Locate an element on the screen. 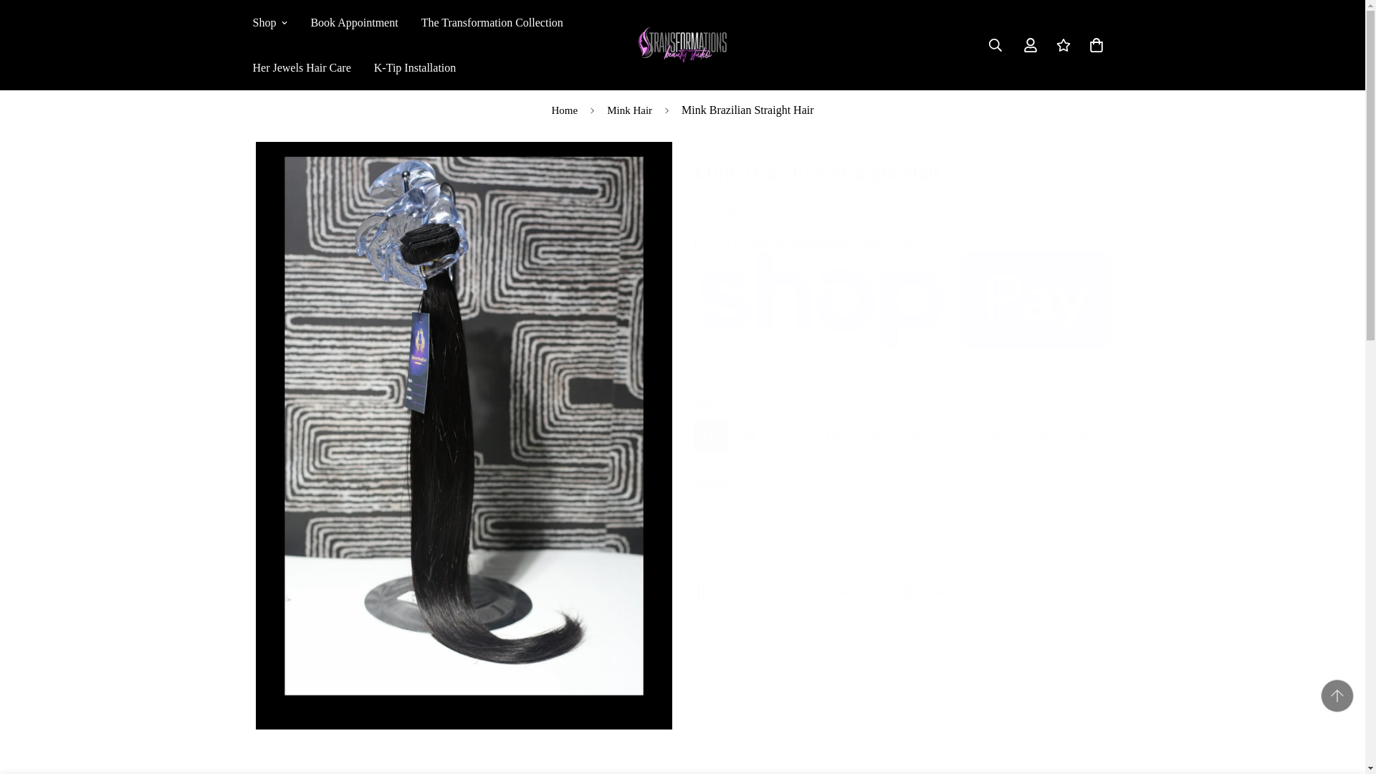 The height and width of the screenshot is (774, 1376). Mink Hair is located at coordinates (629, 110).